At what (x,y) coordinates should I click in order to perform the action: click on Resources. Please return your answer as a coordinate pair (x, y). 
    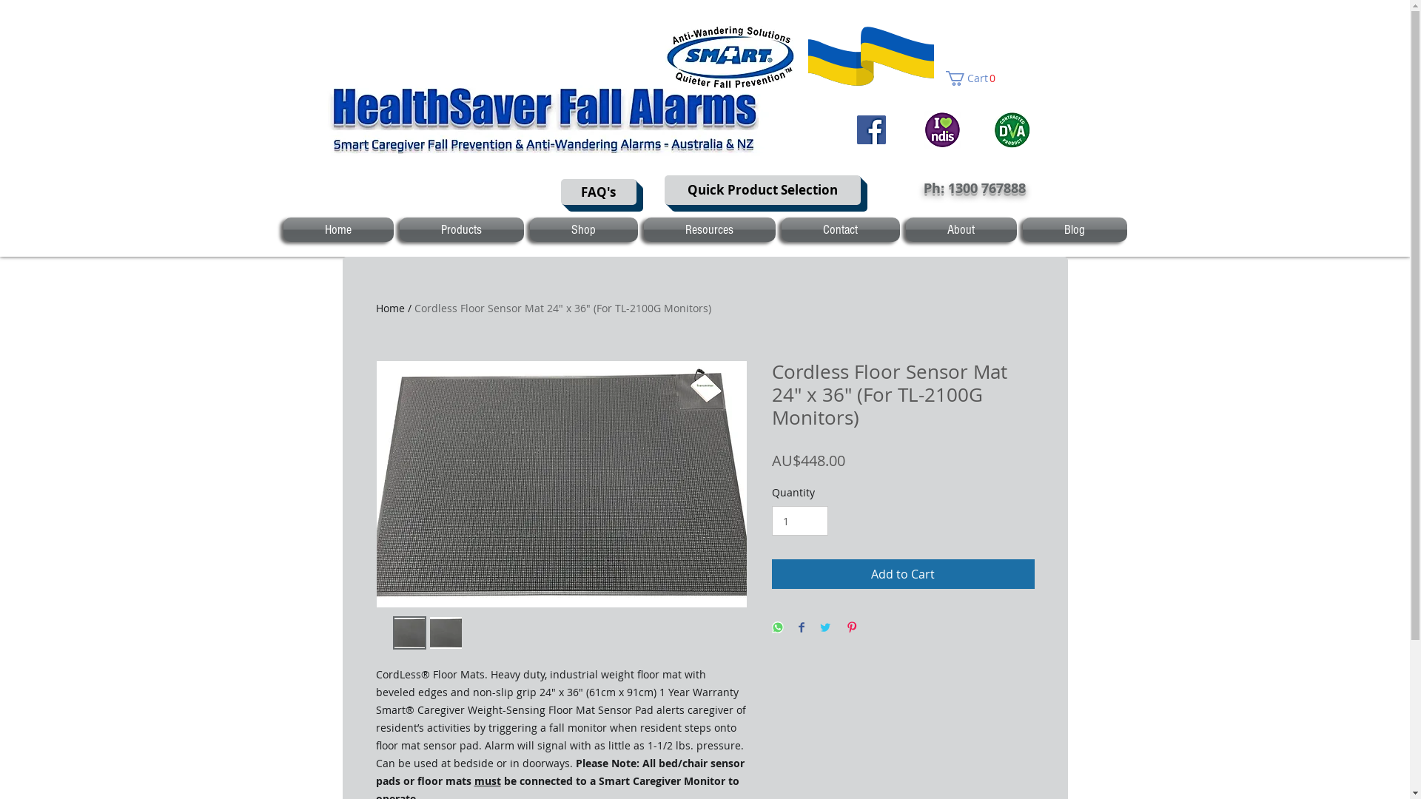
    Looking at the image, I should click on (710, 229).